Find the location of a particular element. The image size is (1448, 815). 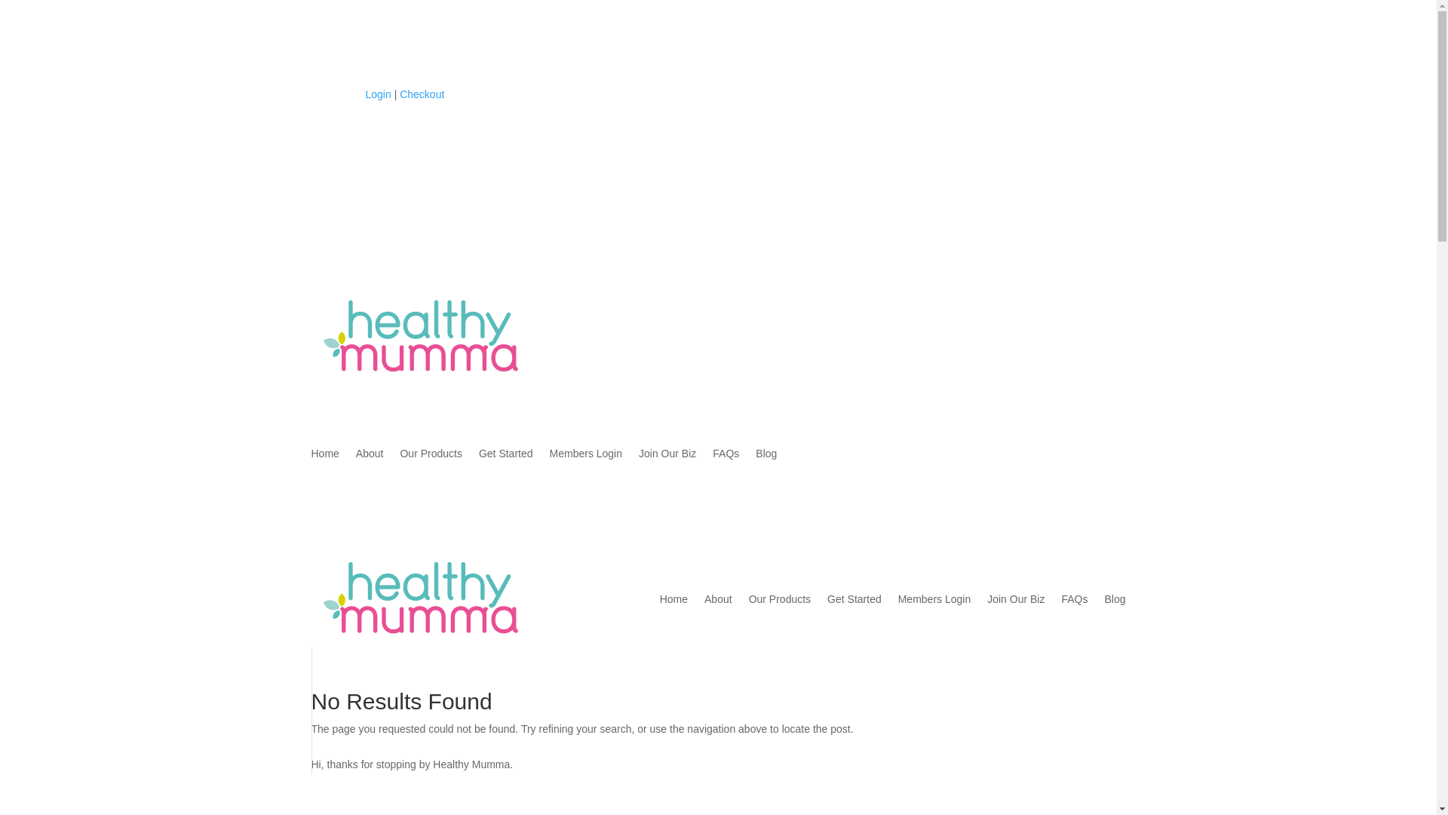

Follow on Facebook is located at coordinates (323, 98).